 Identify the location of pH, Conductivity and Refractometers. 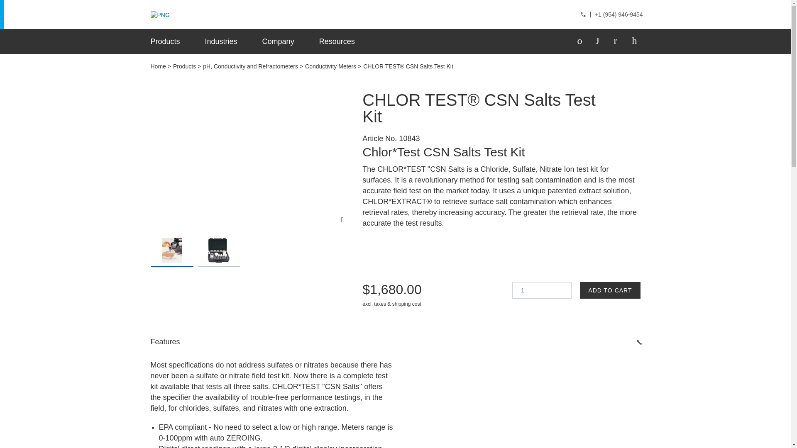
(253, 66).